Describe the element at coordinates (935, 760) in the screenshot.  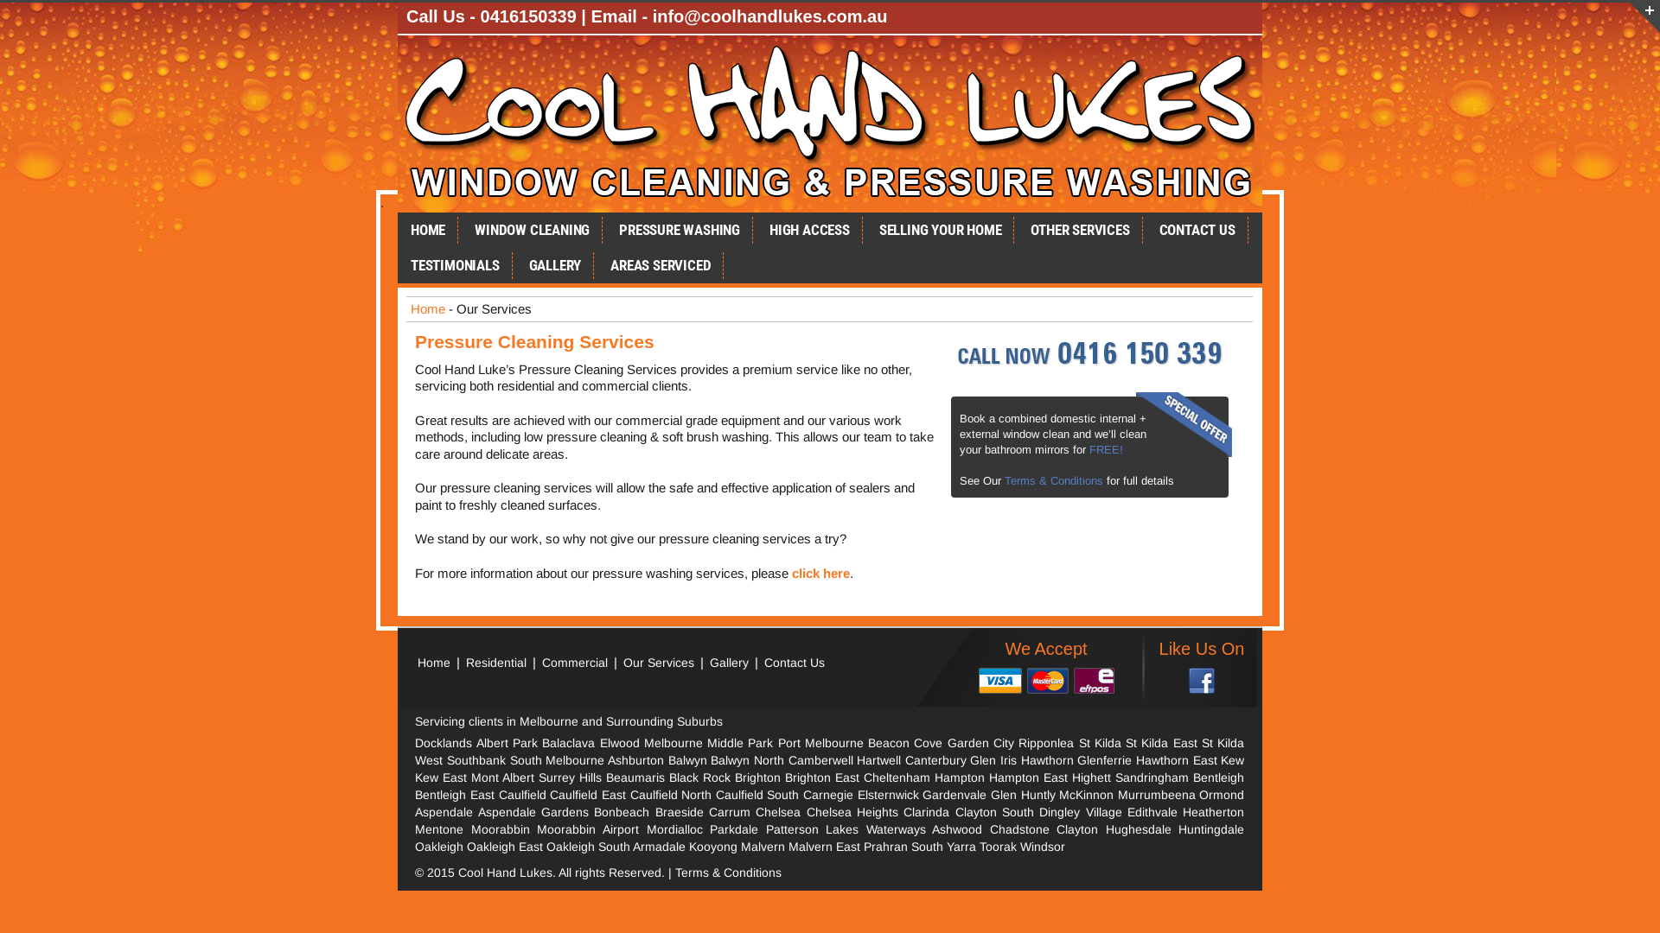
I see `Canterbury` at that location.